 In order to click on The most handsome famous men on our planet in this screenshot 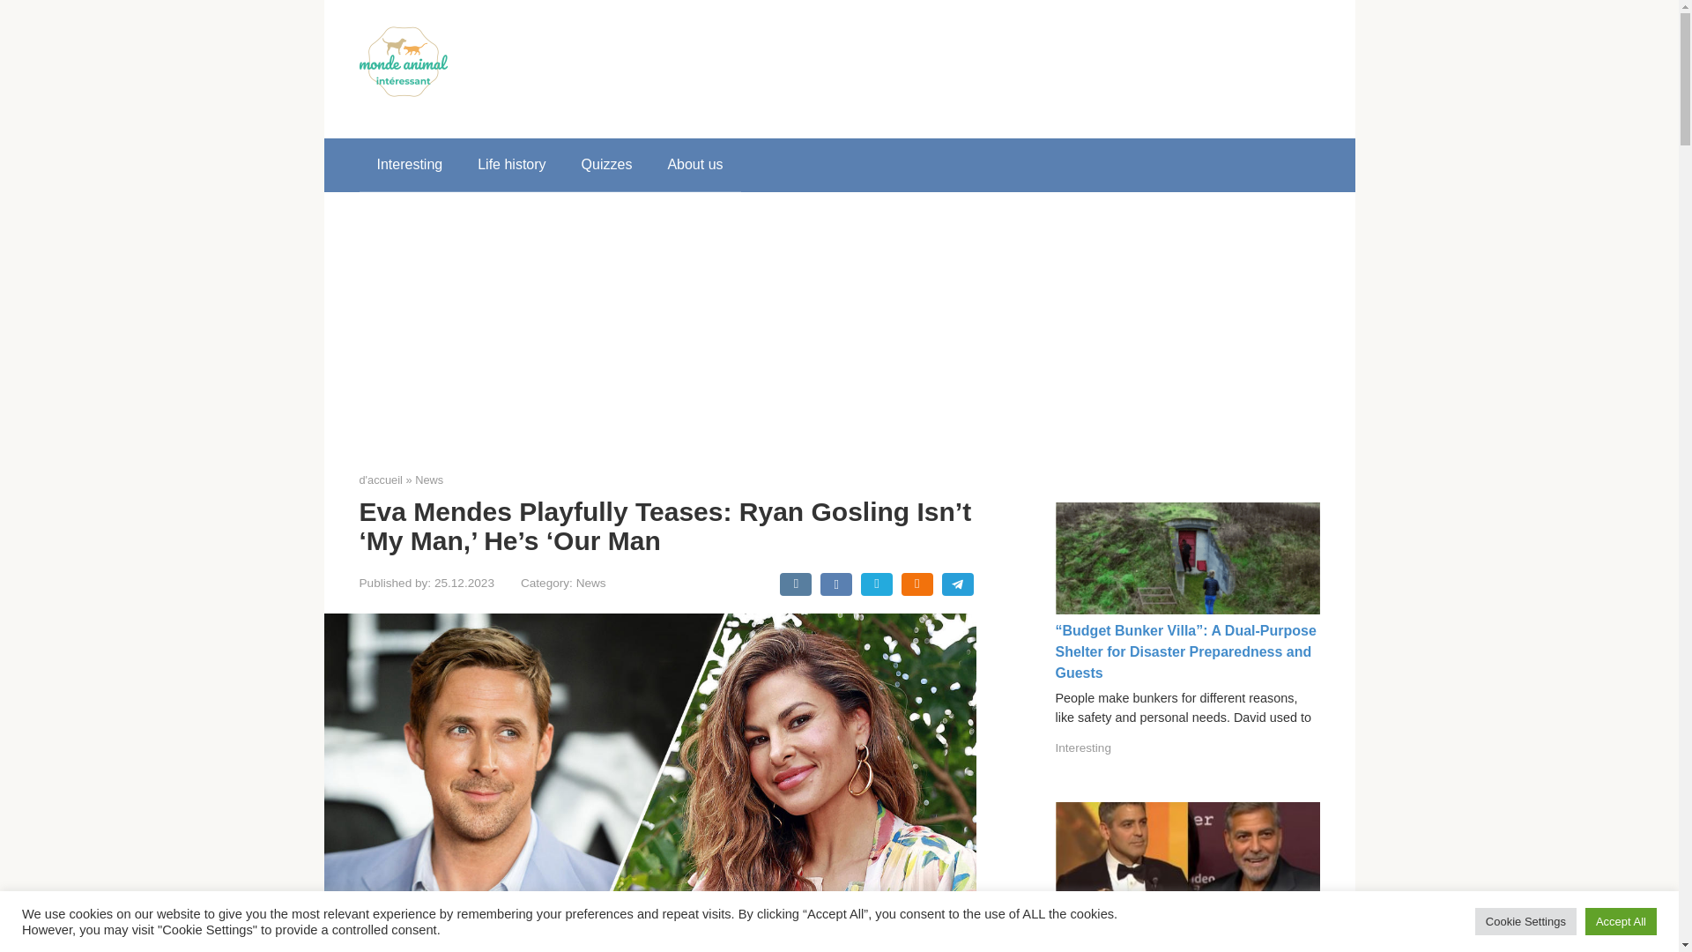, I will do `click(1178, 937)`.